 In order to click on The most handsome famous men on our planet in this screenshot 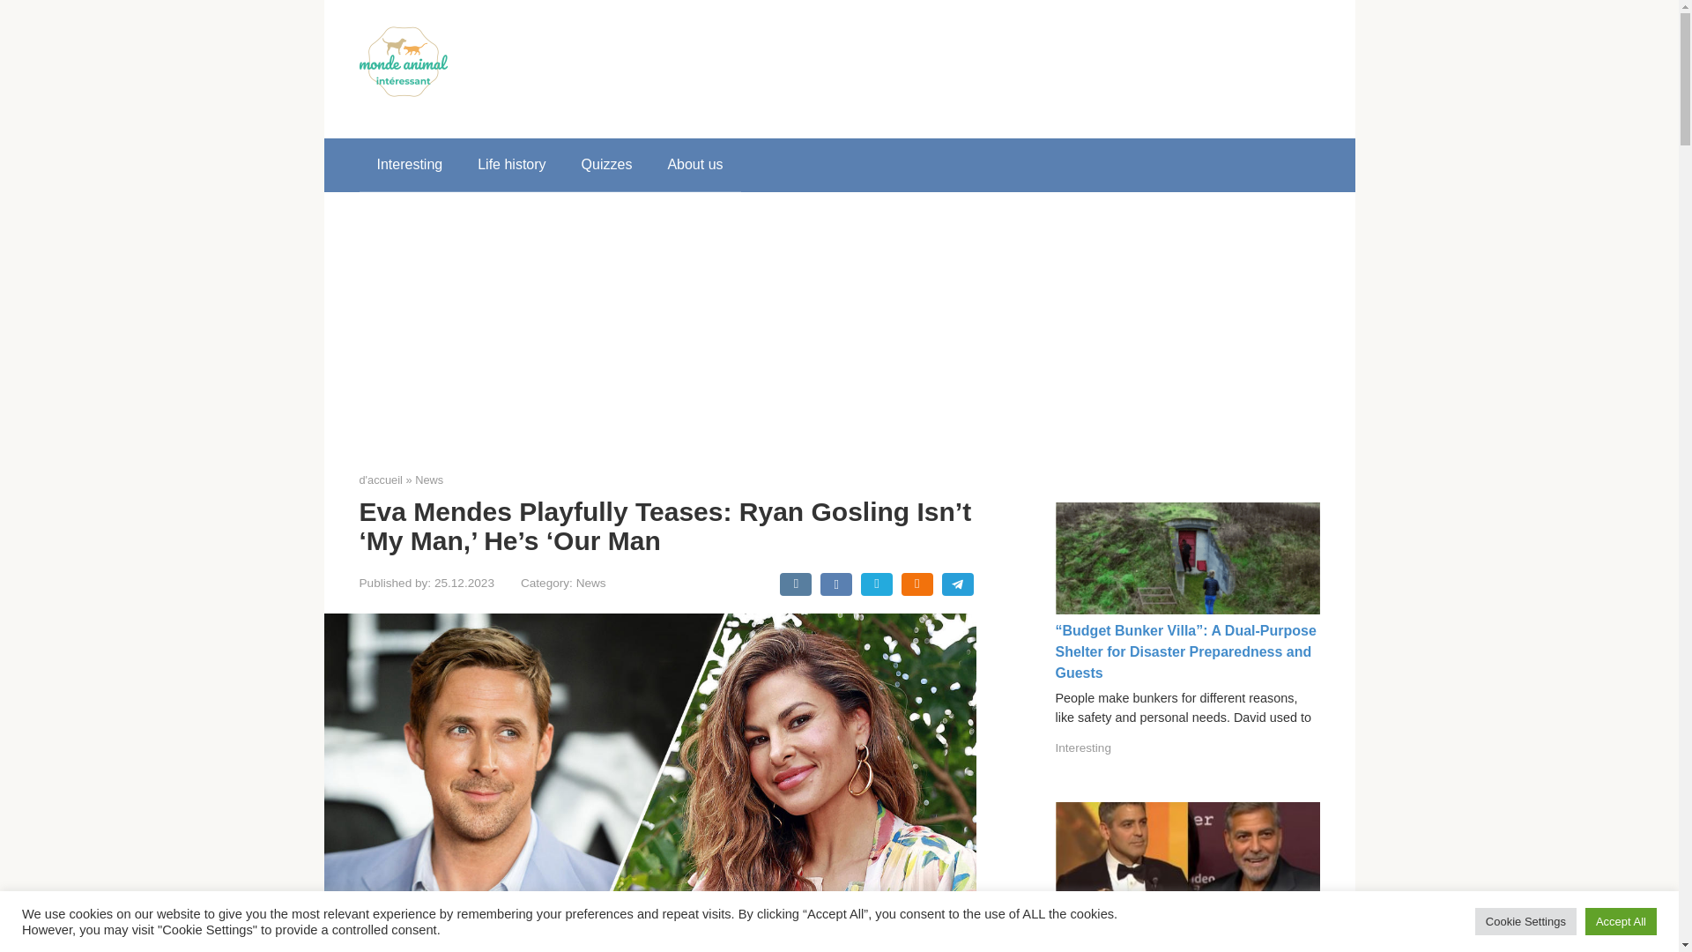, I will do `click(1178, 937)`.